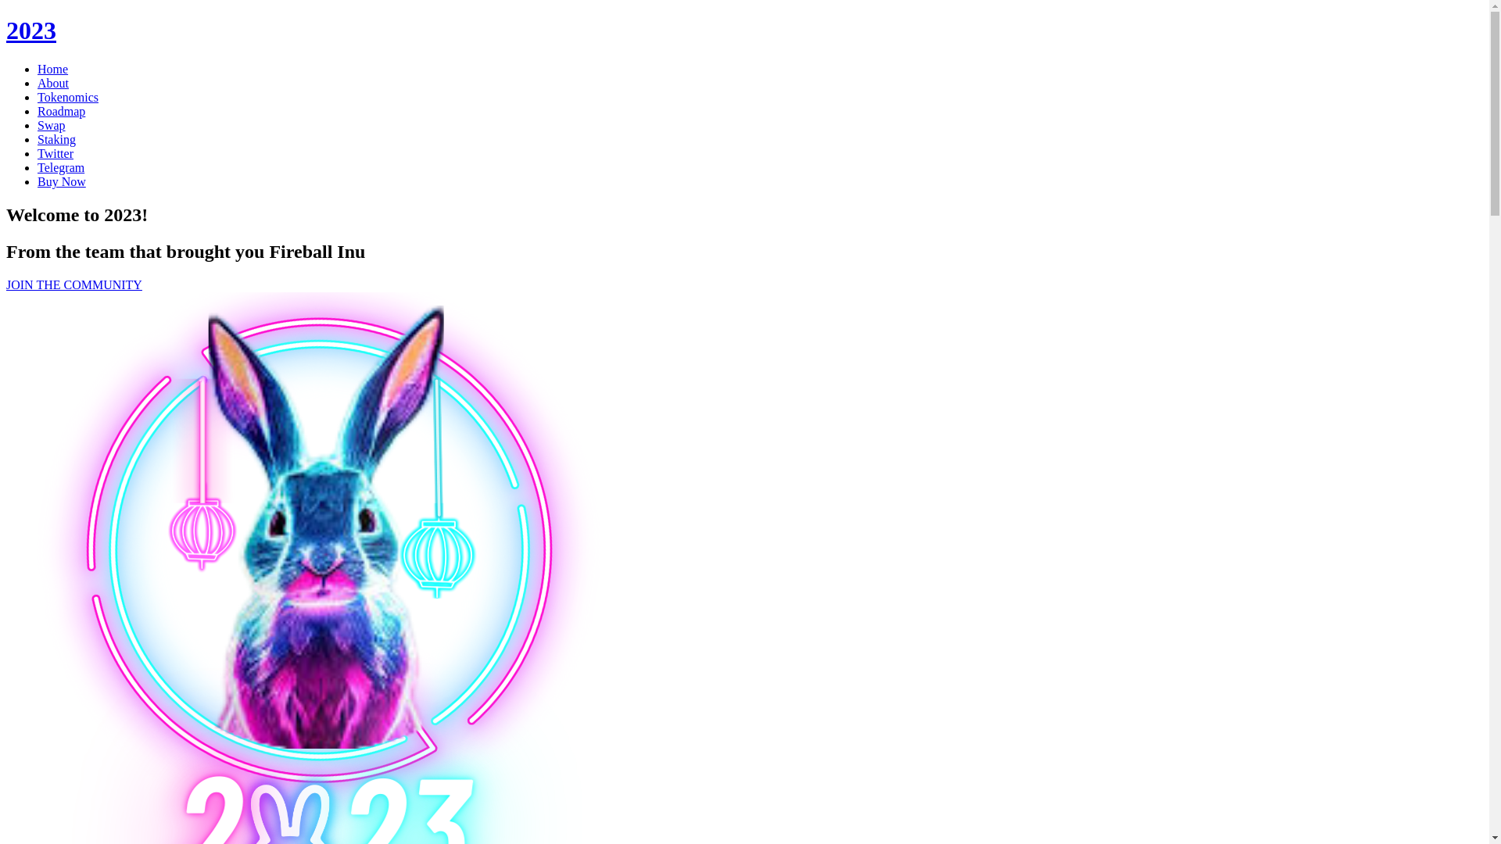 This screenshot has width=1501, height=844. What do you see at coordinates (61, 111) in the screenshot?
I see `Roadmap` at bounding box center [61, 111].